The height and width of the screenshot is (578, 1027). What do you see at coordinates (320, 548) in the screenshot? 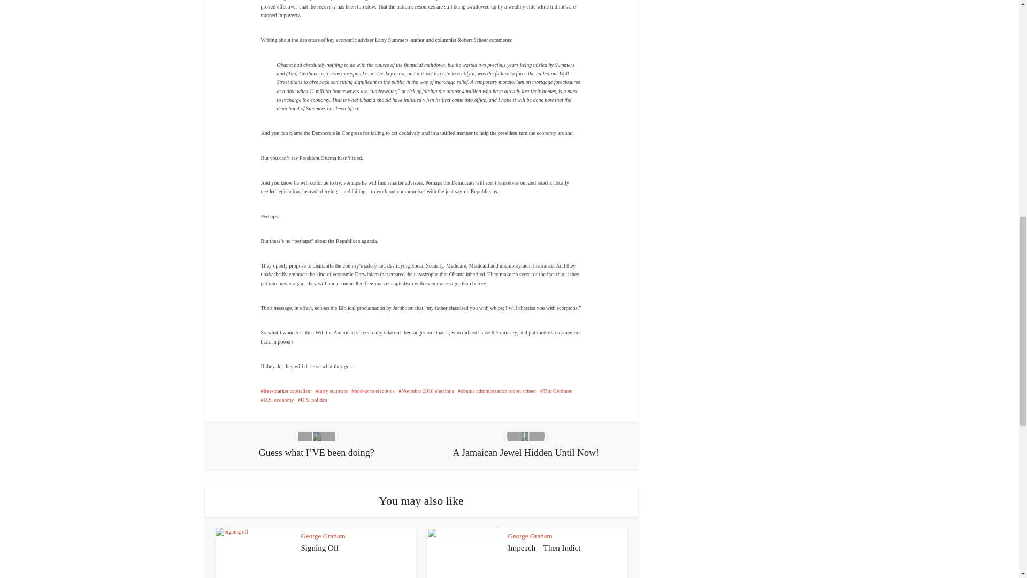
I see `Signing Off` at bounding box center [320, 548].